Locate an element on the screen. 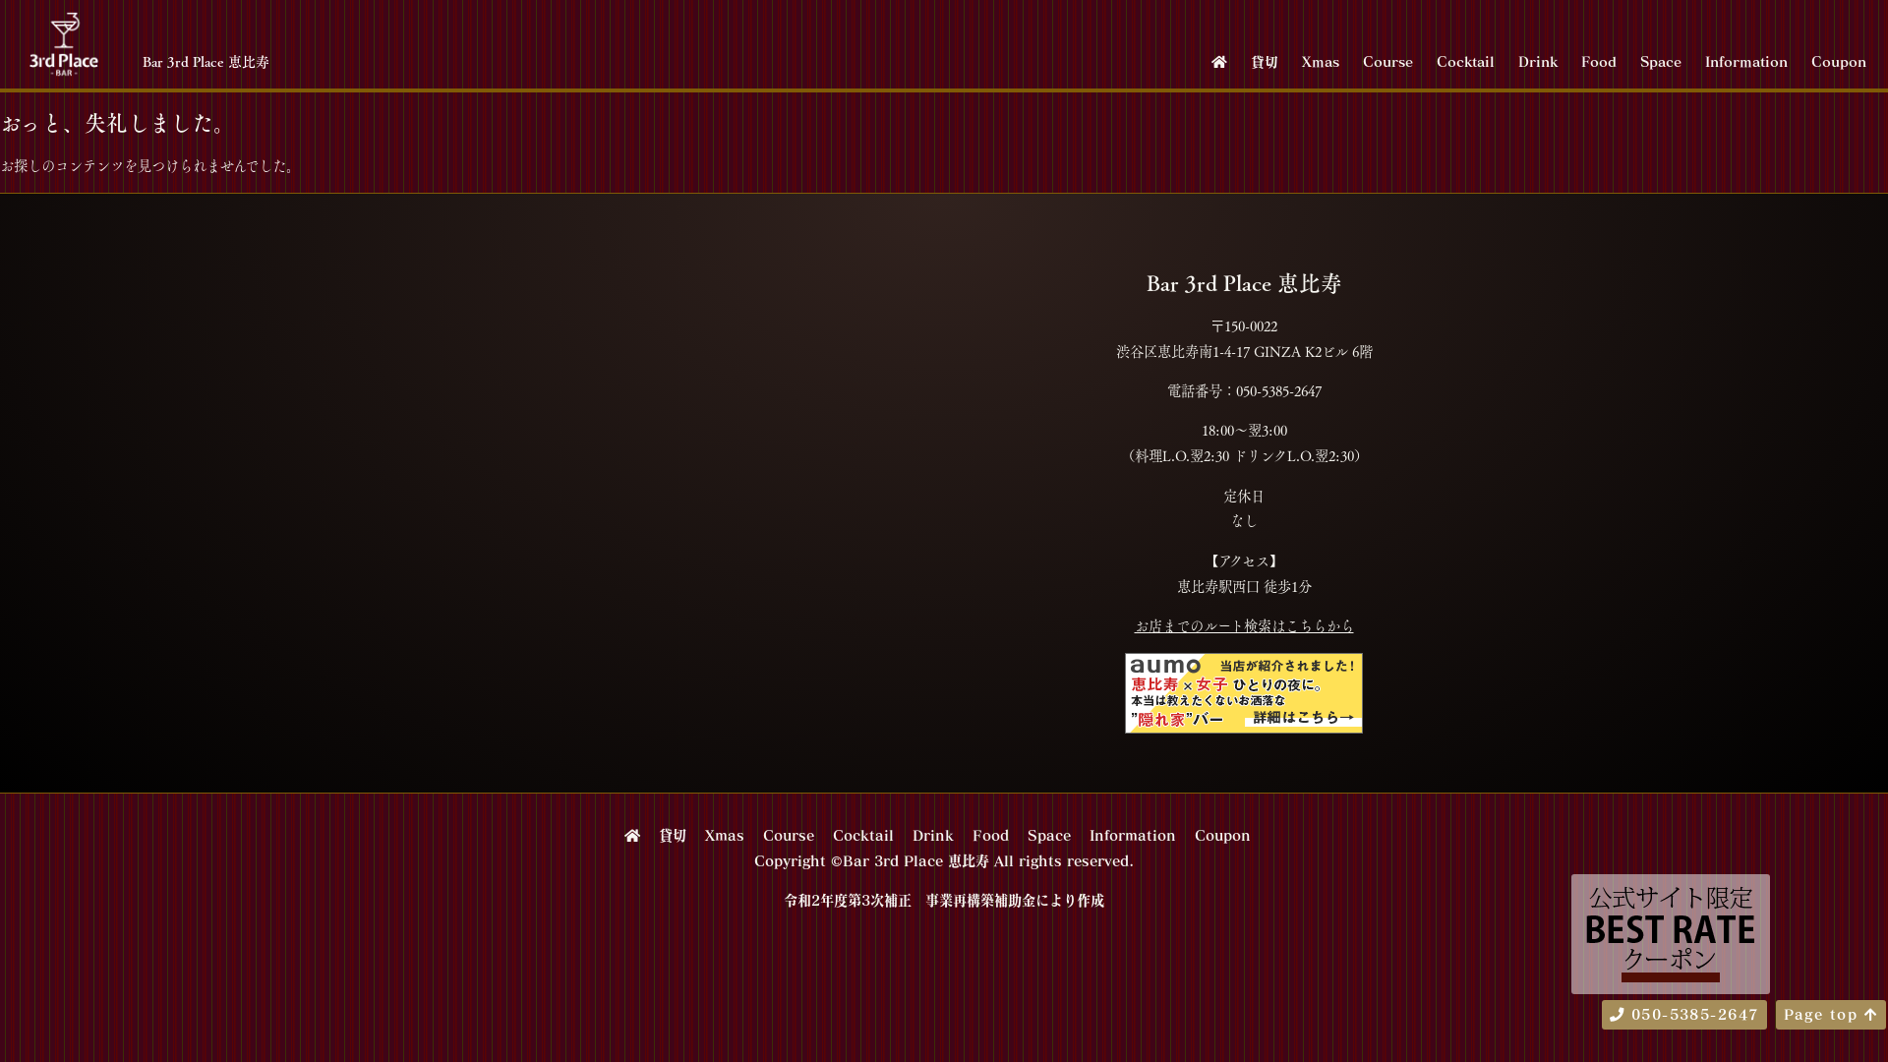 The height and width of the screenshot is (1062, 1888). Xmas is located at coordinates (1321, 61).